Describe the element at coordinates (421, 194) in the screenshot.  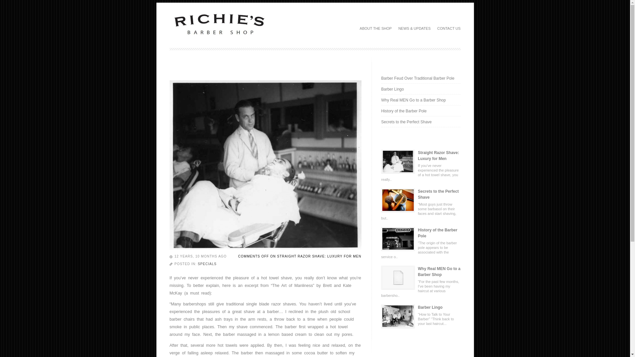
I see `Secrets to the Perfect Shave` at that location.